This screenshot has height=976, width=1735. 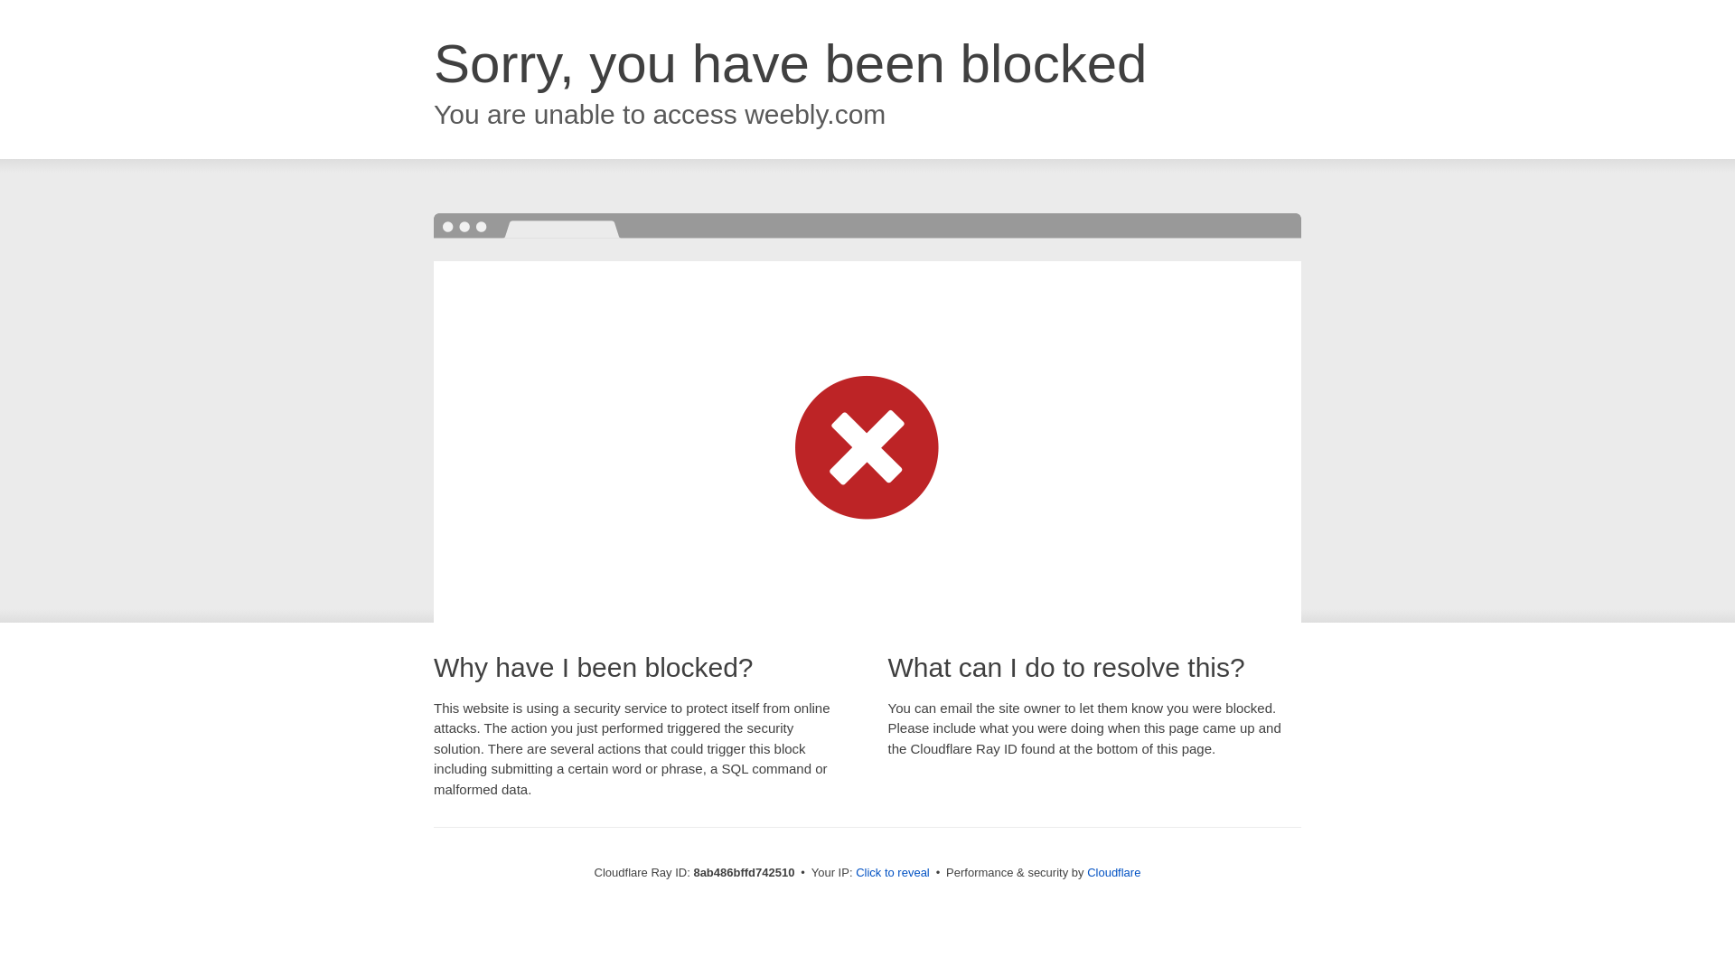 What do you see at coordinates (1113, 872) in the screenshot?
I see `Cloudflare` at bounding box center [1113, 872].